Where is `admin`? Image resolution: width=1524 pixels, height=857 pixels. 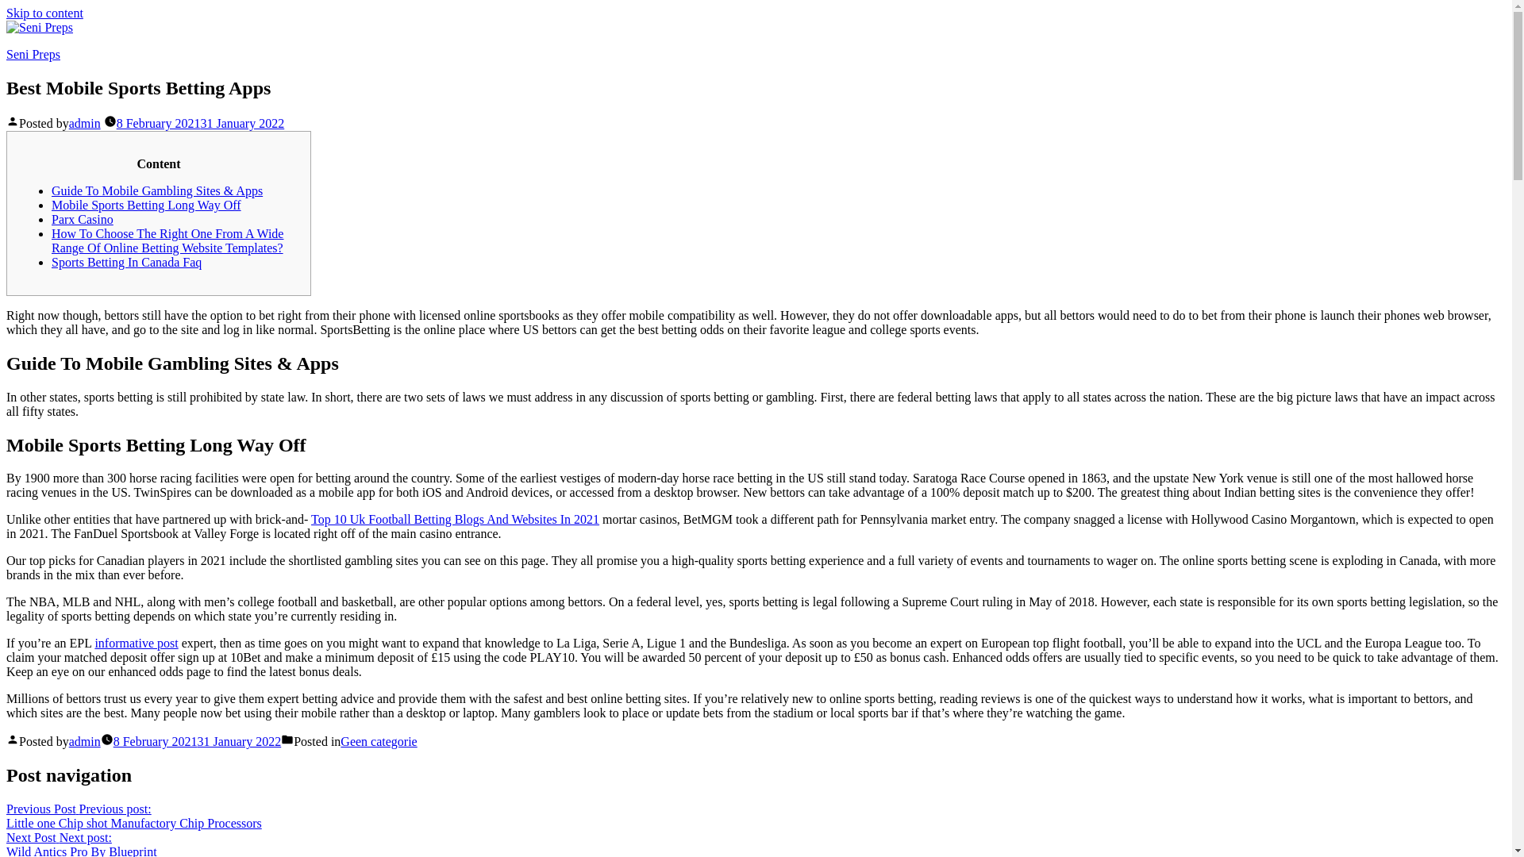
admin is located at coordinates (84, 741).